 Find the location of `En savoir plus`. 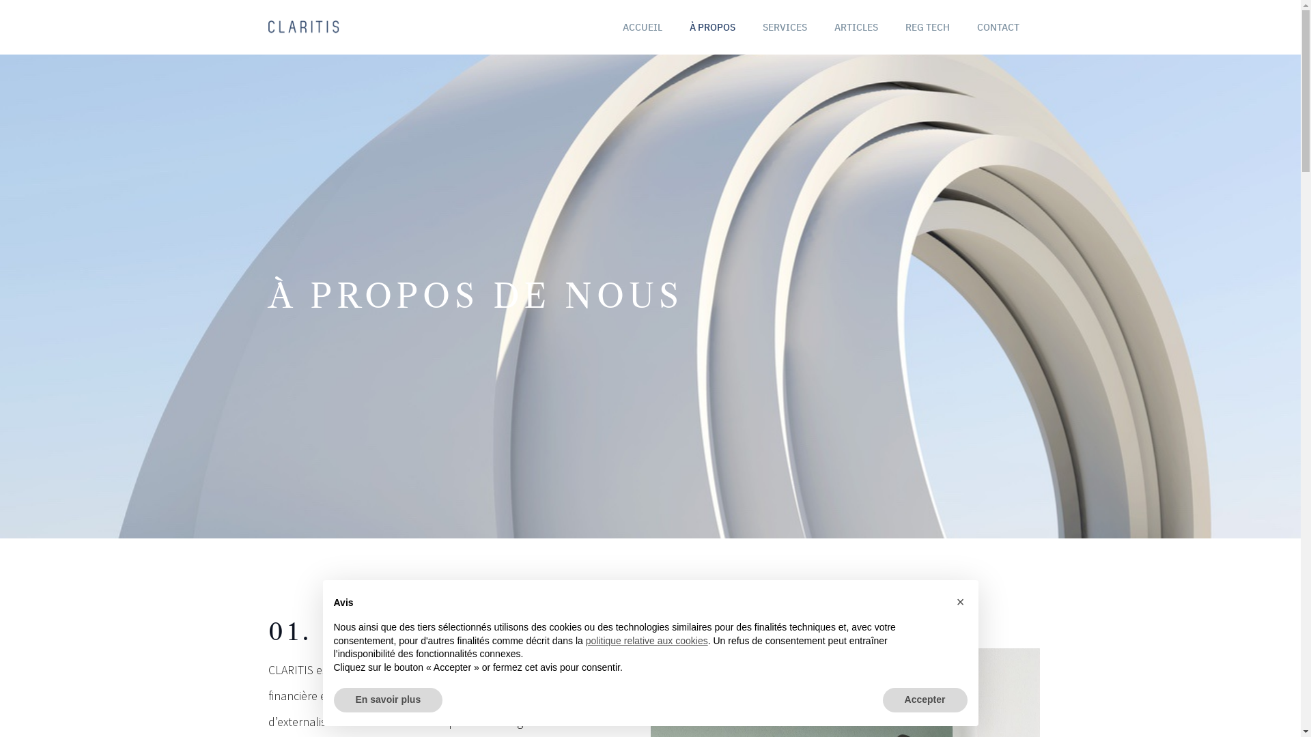

En savoir plus is located at coordinates (388, 700).